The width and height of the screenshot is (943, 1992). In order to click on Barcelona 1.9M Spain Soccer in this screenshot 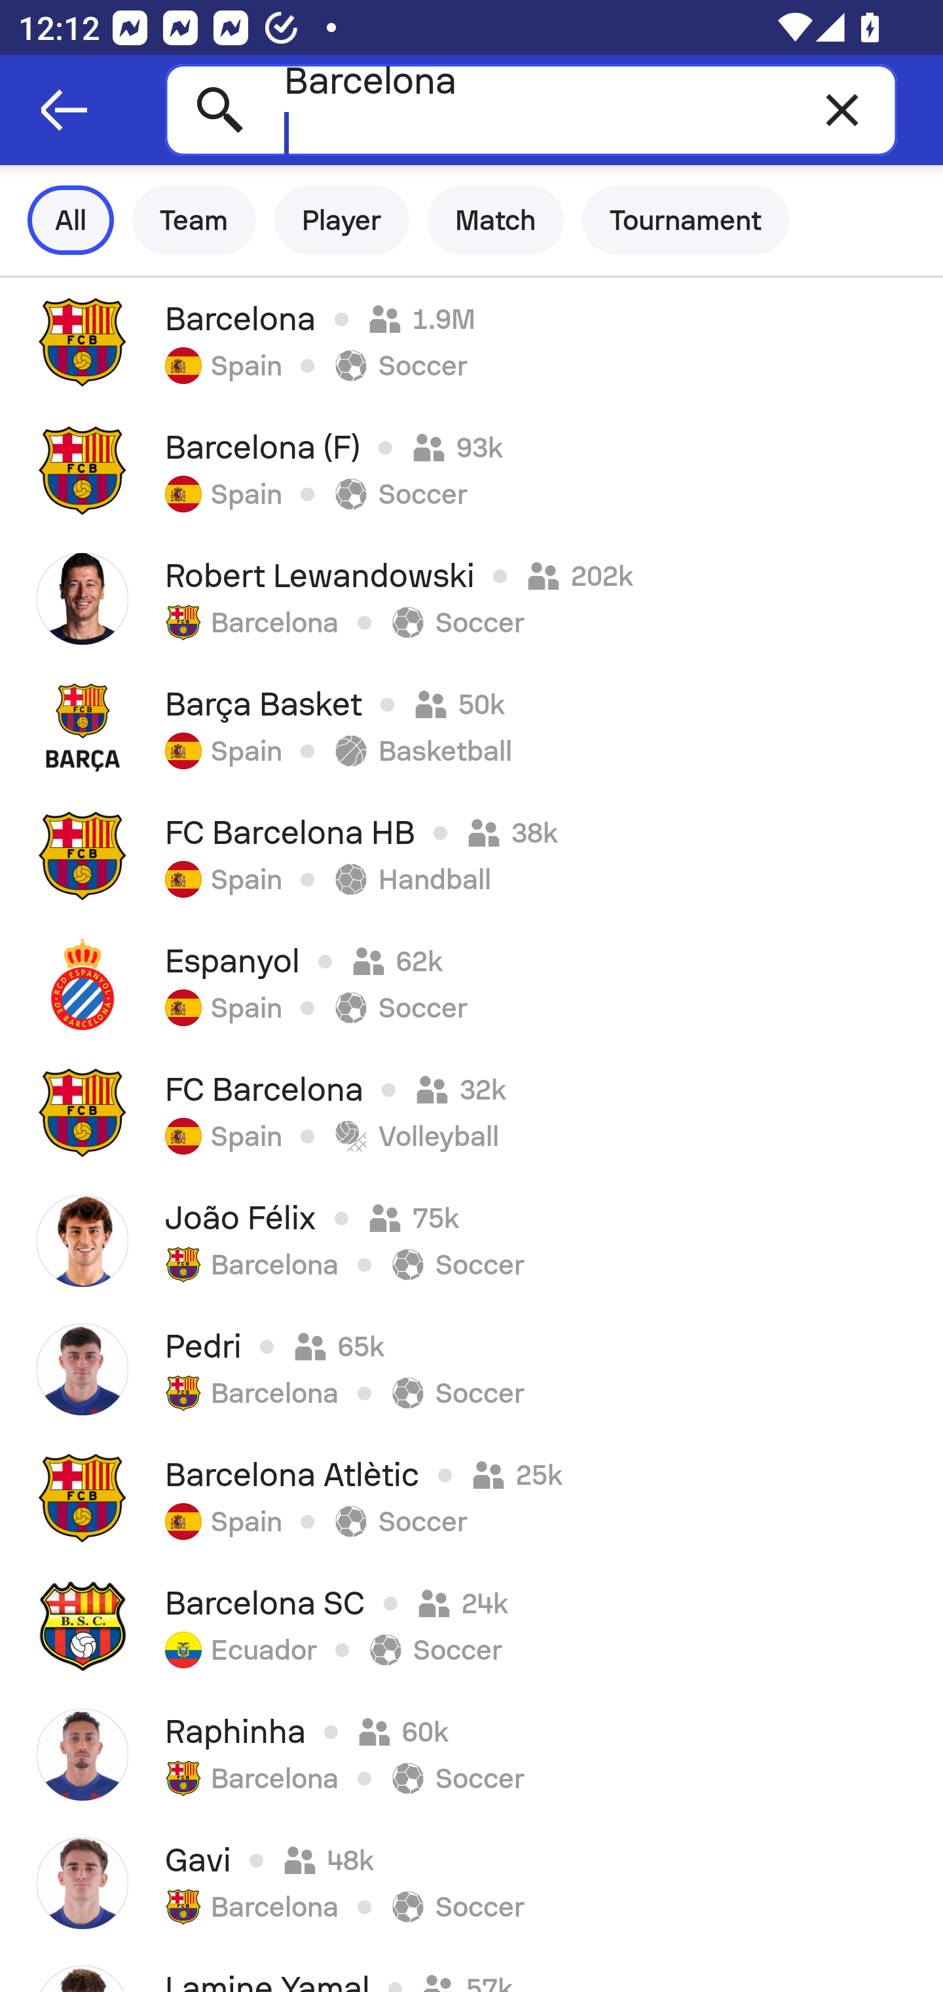, I will do `click(471, 341)`.